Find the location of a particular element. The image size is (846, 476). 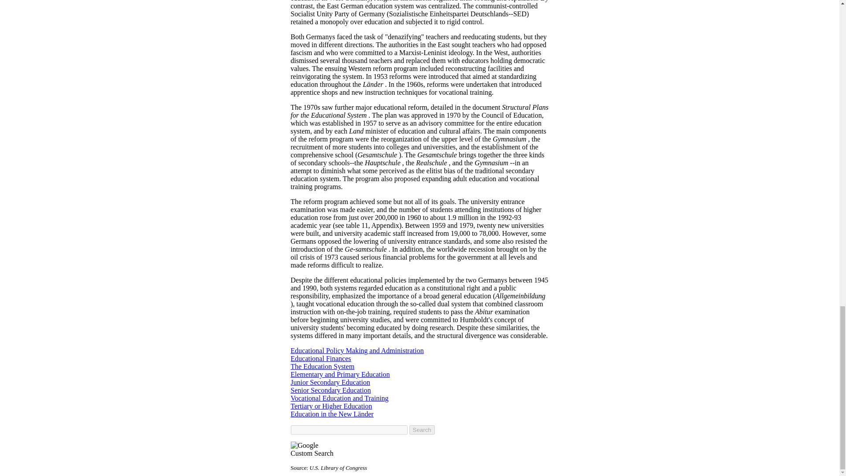

The Education System is located at coordinates (323, 366).